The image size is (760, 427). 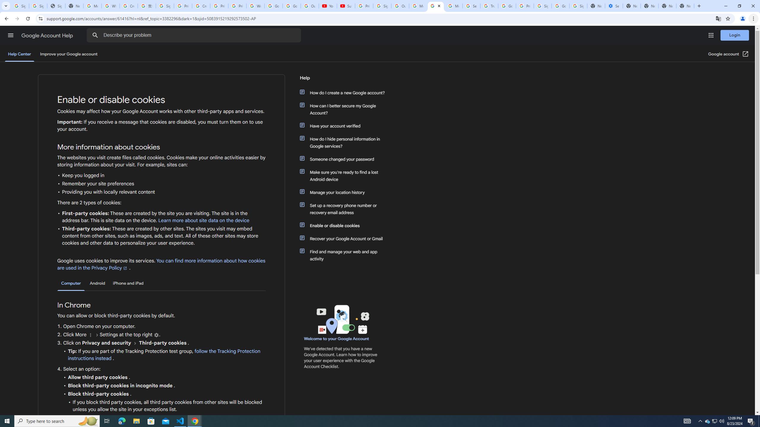 I want to click on Have your account verified, so click(x=345, y=126).